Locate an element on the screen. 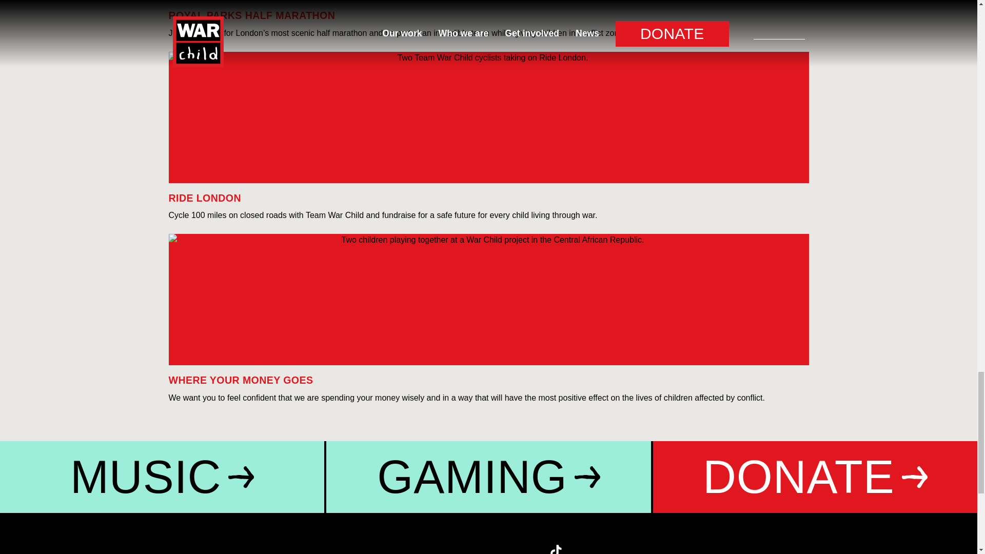 This screenshot has width=985, height=554. Twitter is located at coordinates (419, 549).